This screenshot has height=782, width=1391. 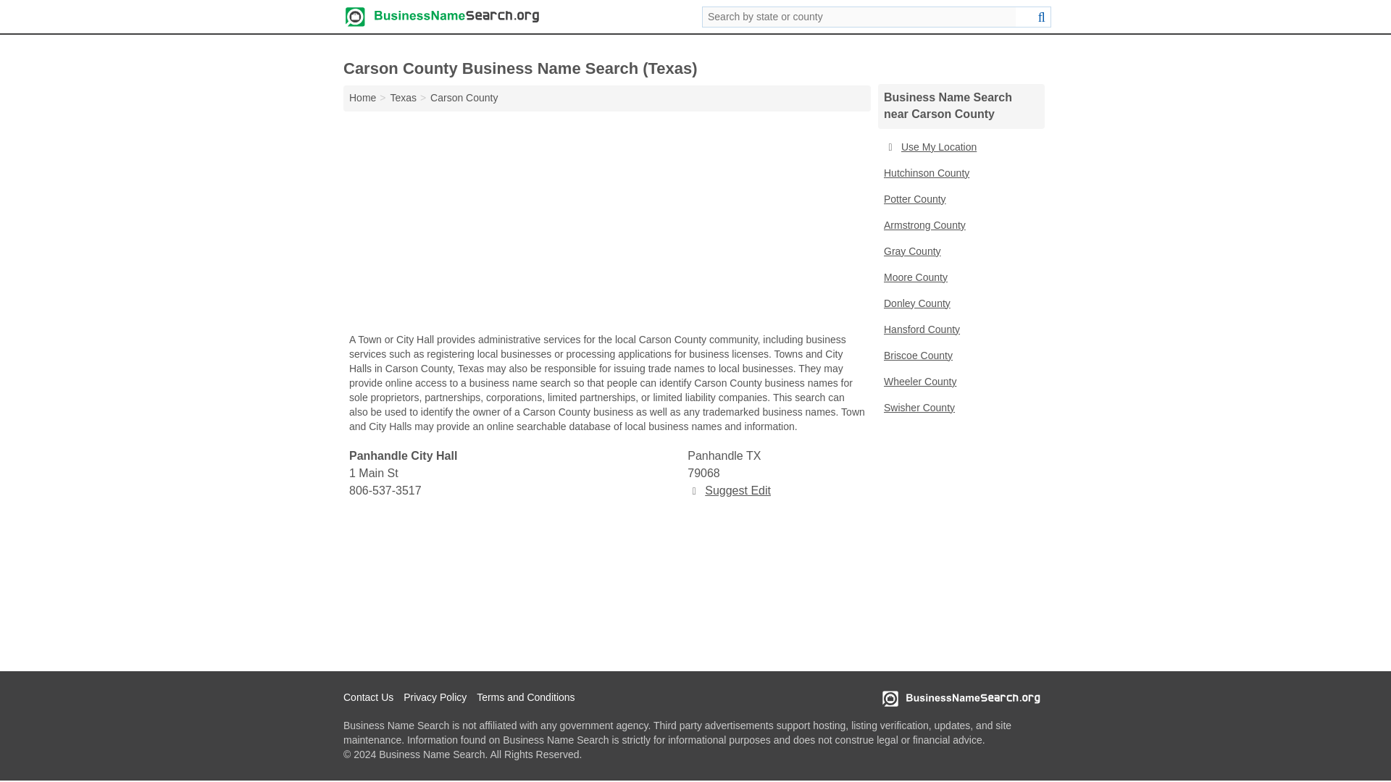 What do you see at coordinates (961, 200) in the screenshot?
I see `Potter County` at bounding box center [961, 200].